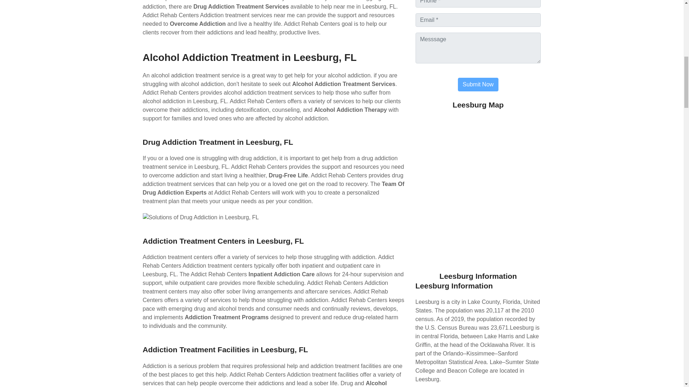 Image resolution: width=689 pixels, height=387 pixels. What do you see at coordinates (478, 85) in the screenshot?
I see `Submit Now` at bounding box center [478, 85].